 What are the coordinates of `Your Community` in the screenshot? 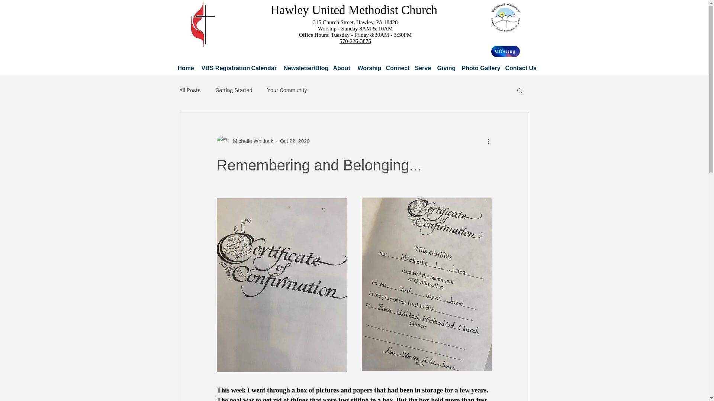 It's located at (287, 90).